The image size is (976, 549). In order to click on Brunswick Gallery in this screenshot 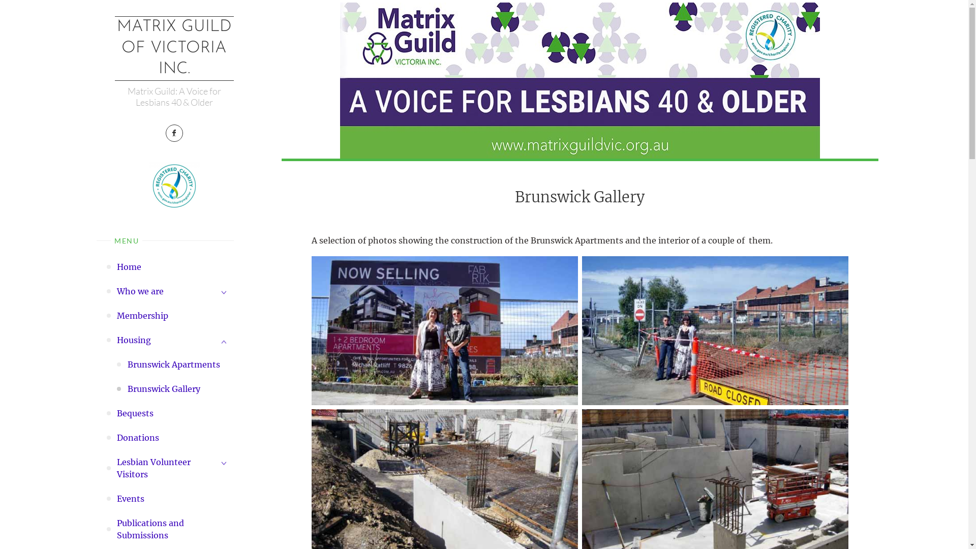, I will do `click(164, 389)`.